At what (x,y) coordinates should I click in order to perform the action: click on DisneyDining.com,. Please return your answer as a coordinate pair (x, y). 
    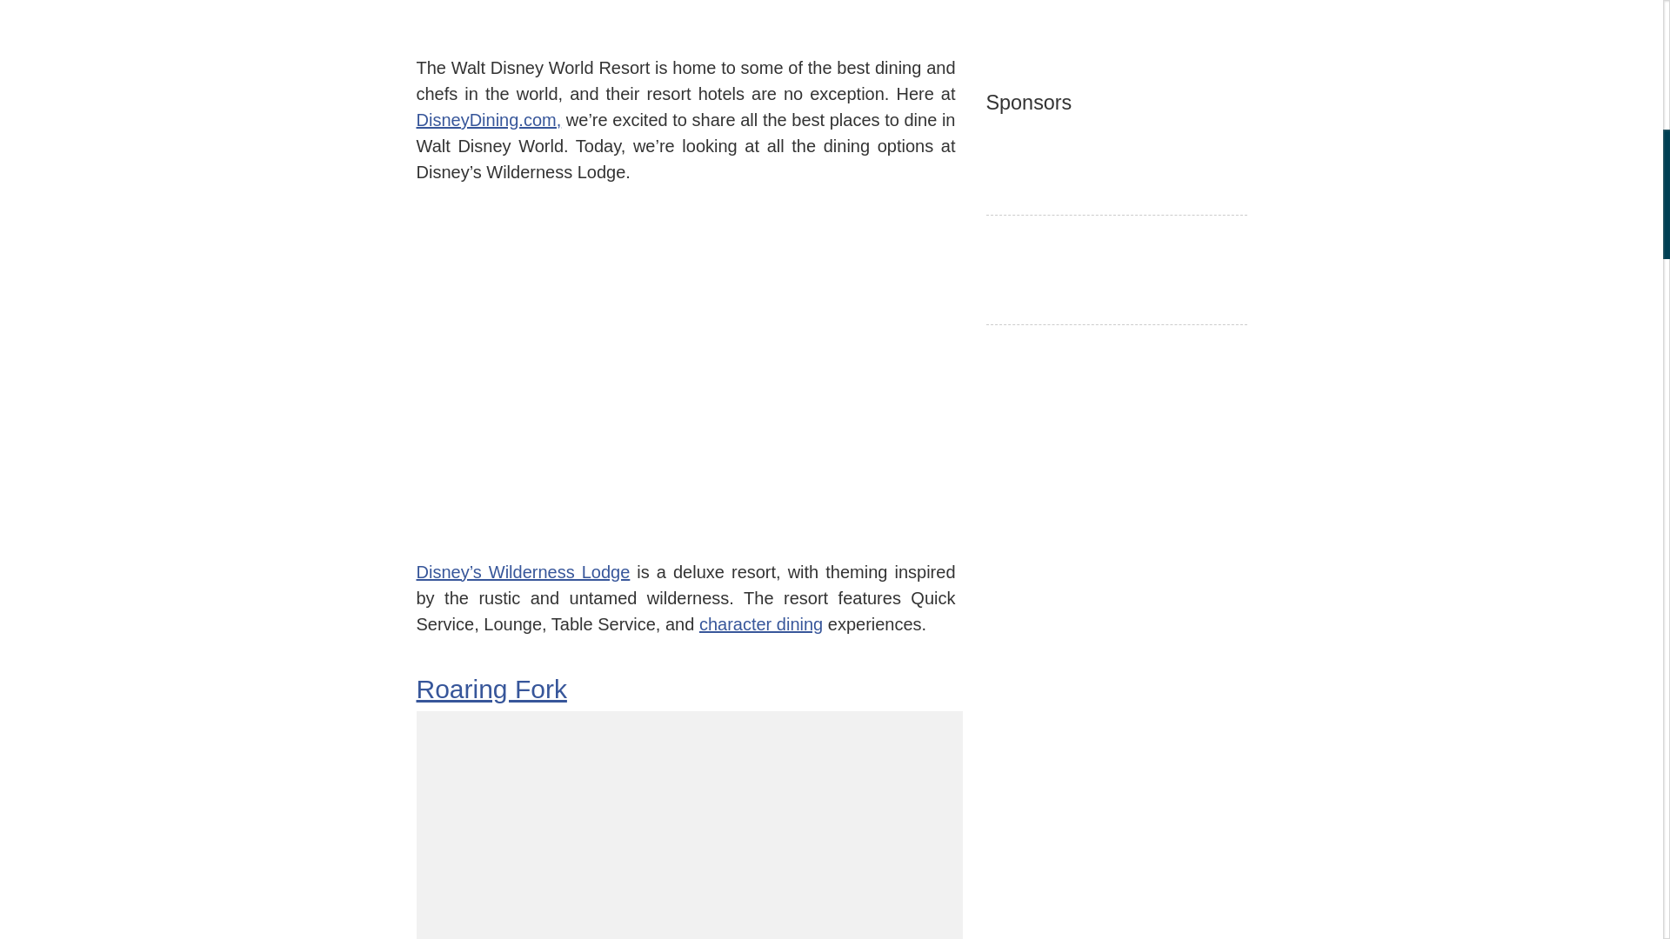
    Looking at the image, I should click on (489, 120).